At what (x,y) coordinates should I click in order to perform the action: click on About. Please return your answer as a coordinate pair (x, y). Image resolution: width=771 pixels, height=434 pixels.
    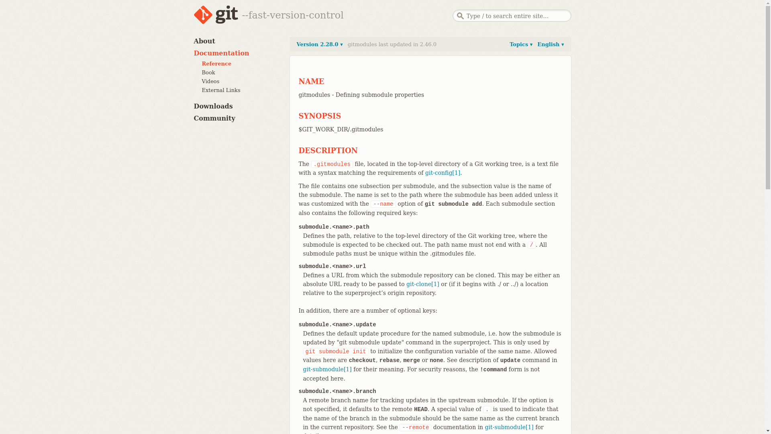
    Looking at the image, I should click on (204, 41).